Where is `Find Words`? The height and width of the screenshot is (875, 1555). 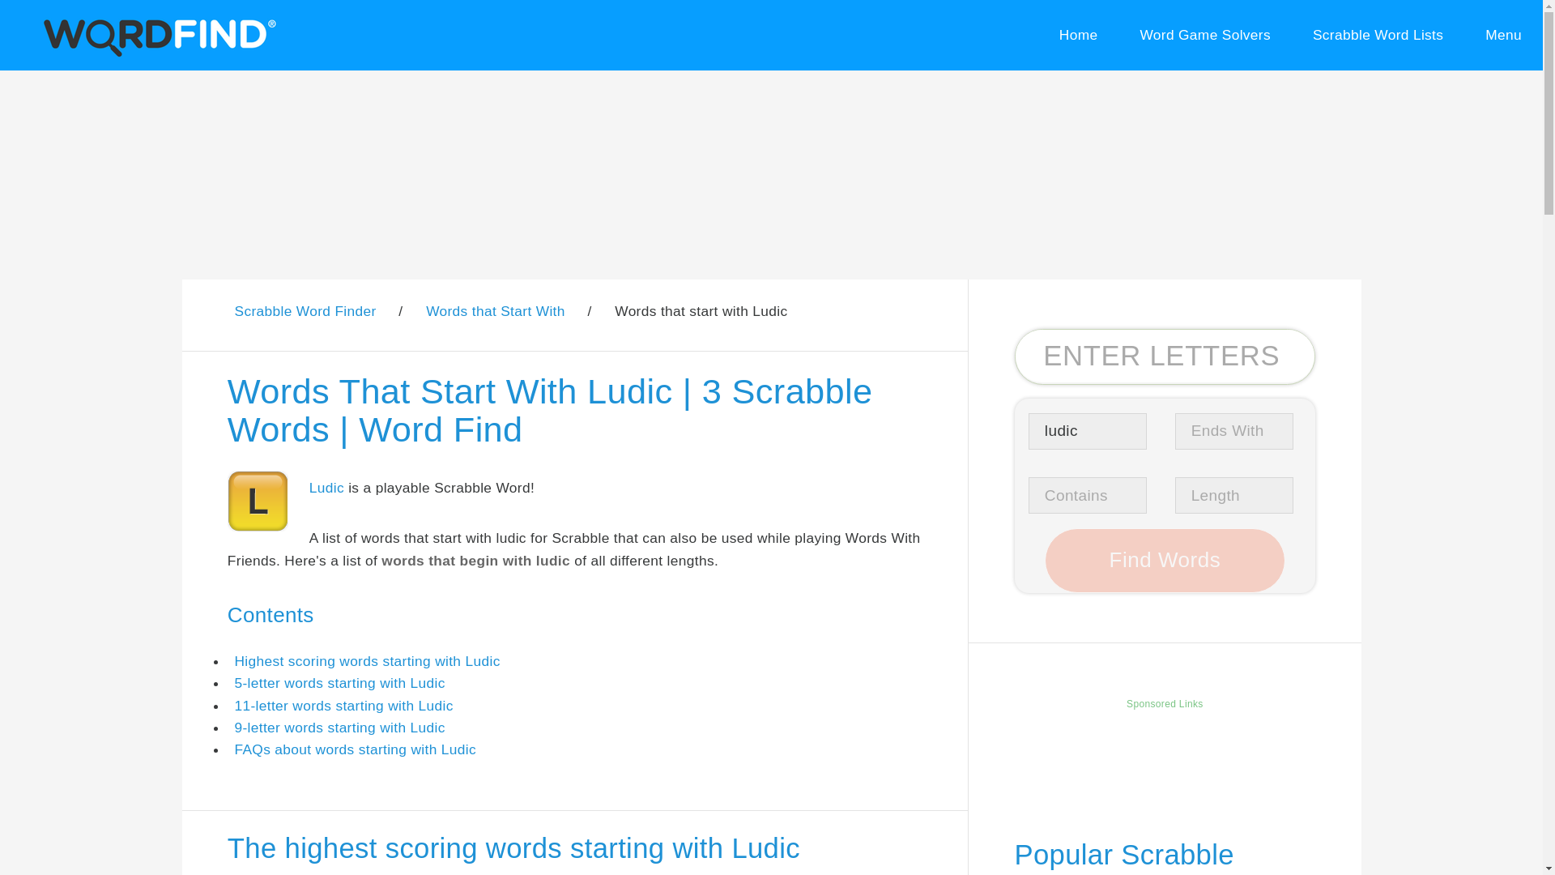
Find Words is located at coordinates (1165, 561).